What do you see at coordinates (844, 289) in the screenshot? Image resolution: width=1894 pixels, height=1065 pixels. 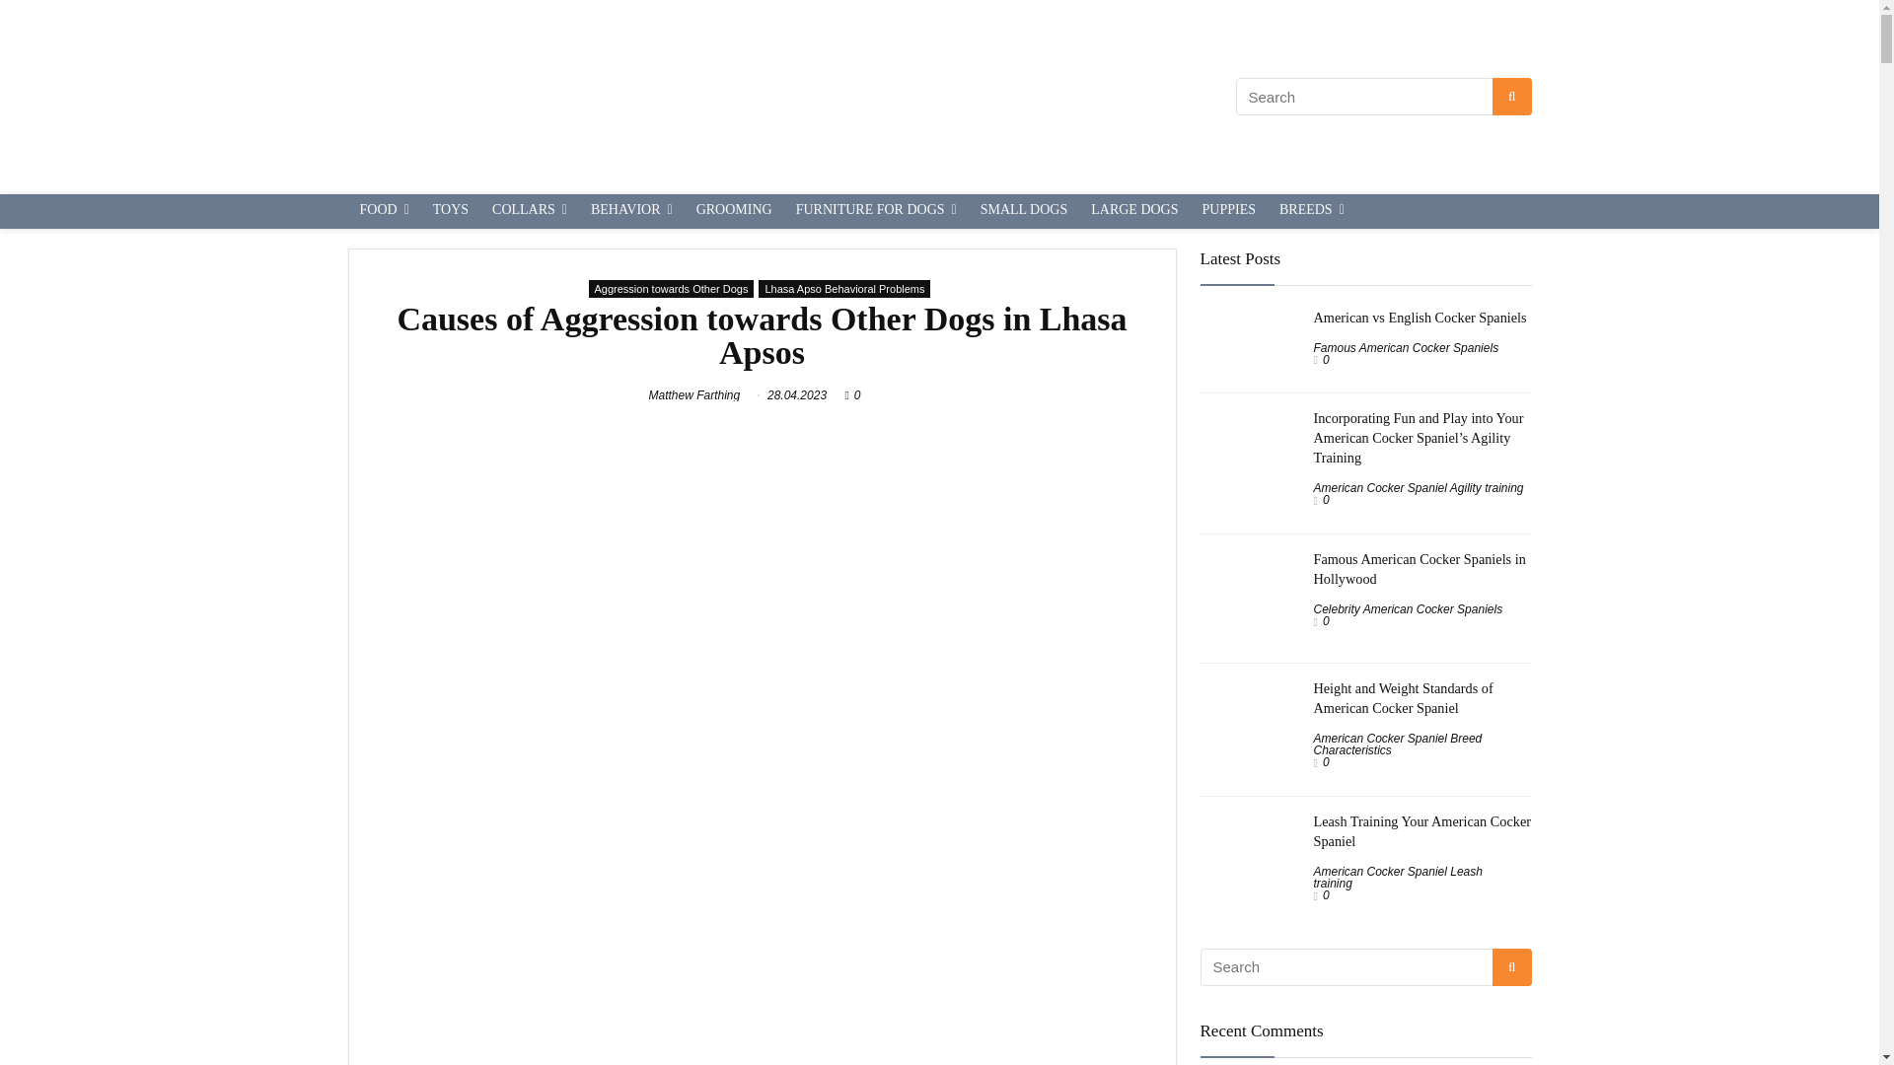 I see `View all posts in Lhasa Apso Behavioral Problems` at bounding box center [844, 289].